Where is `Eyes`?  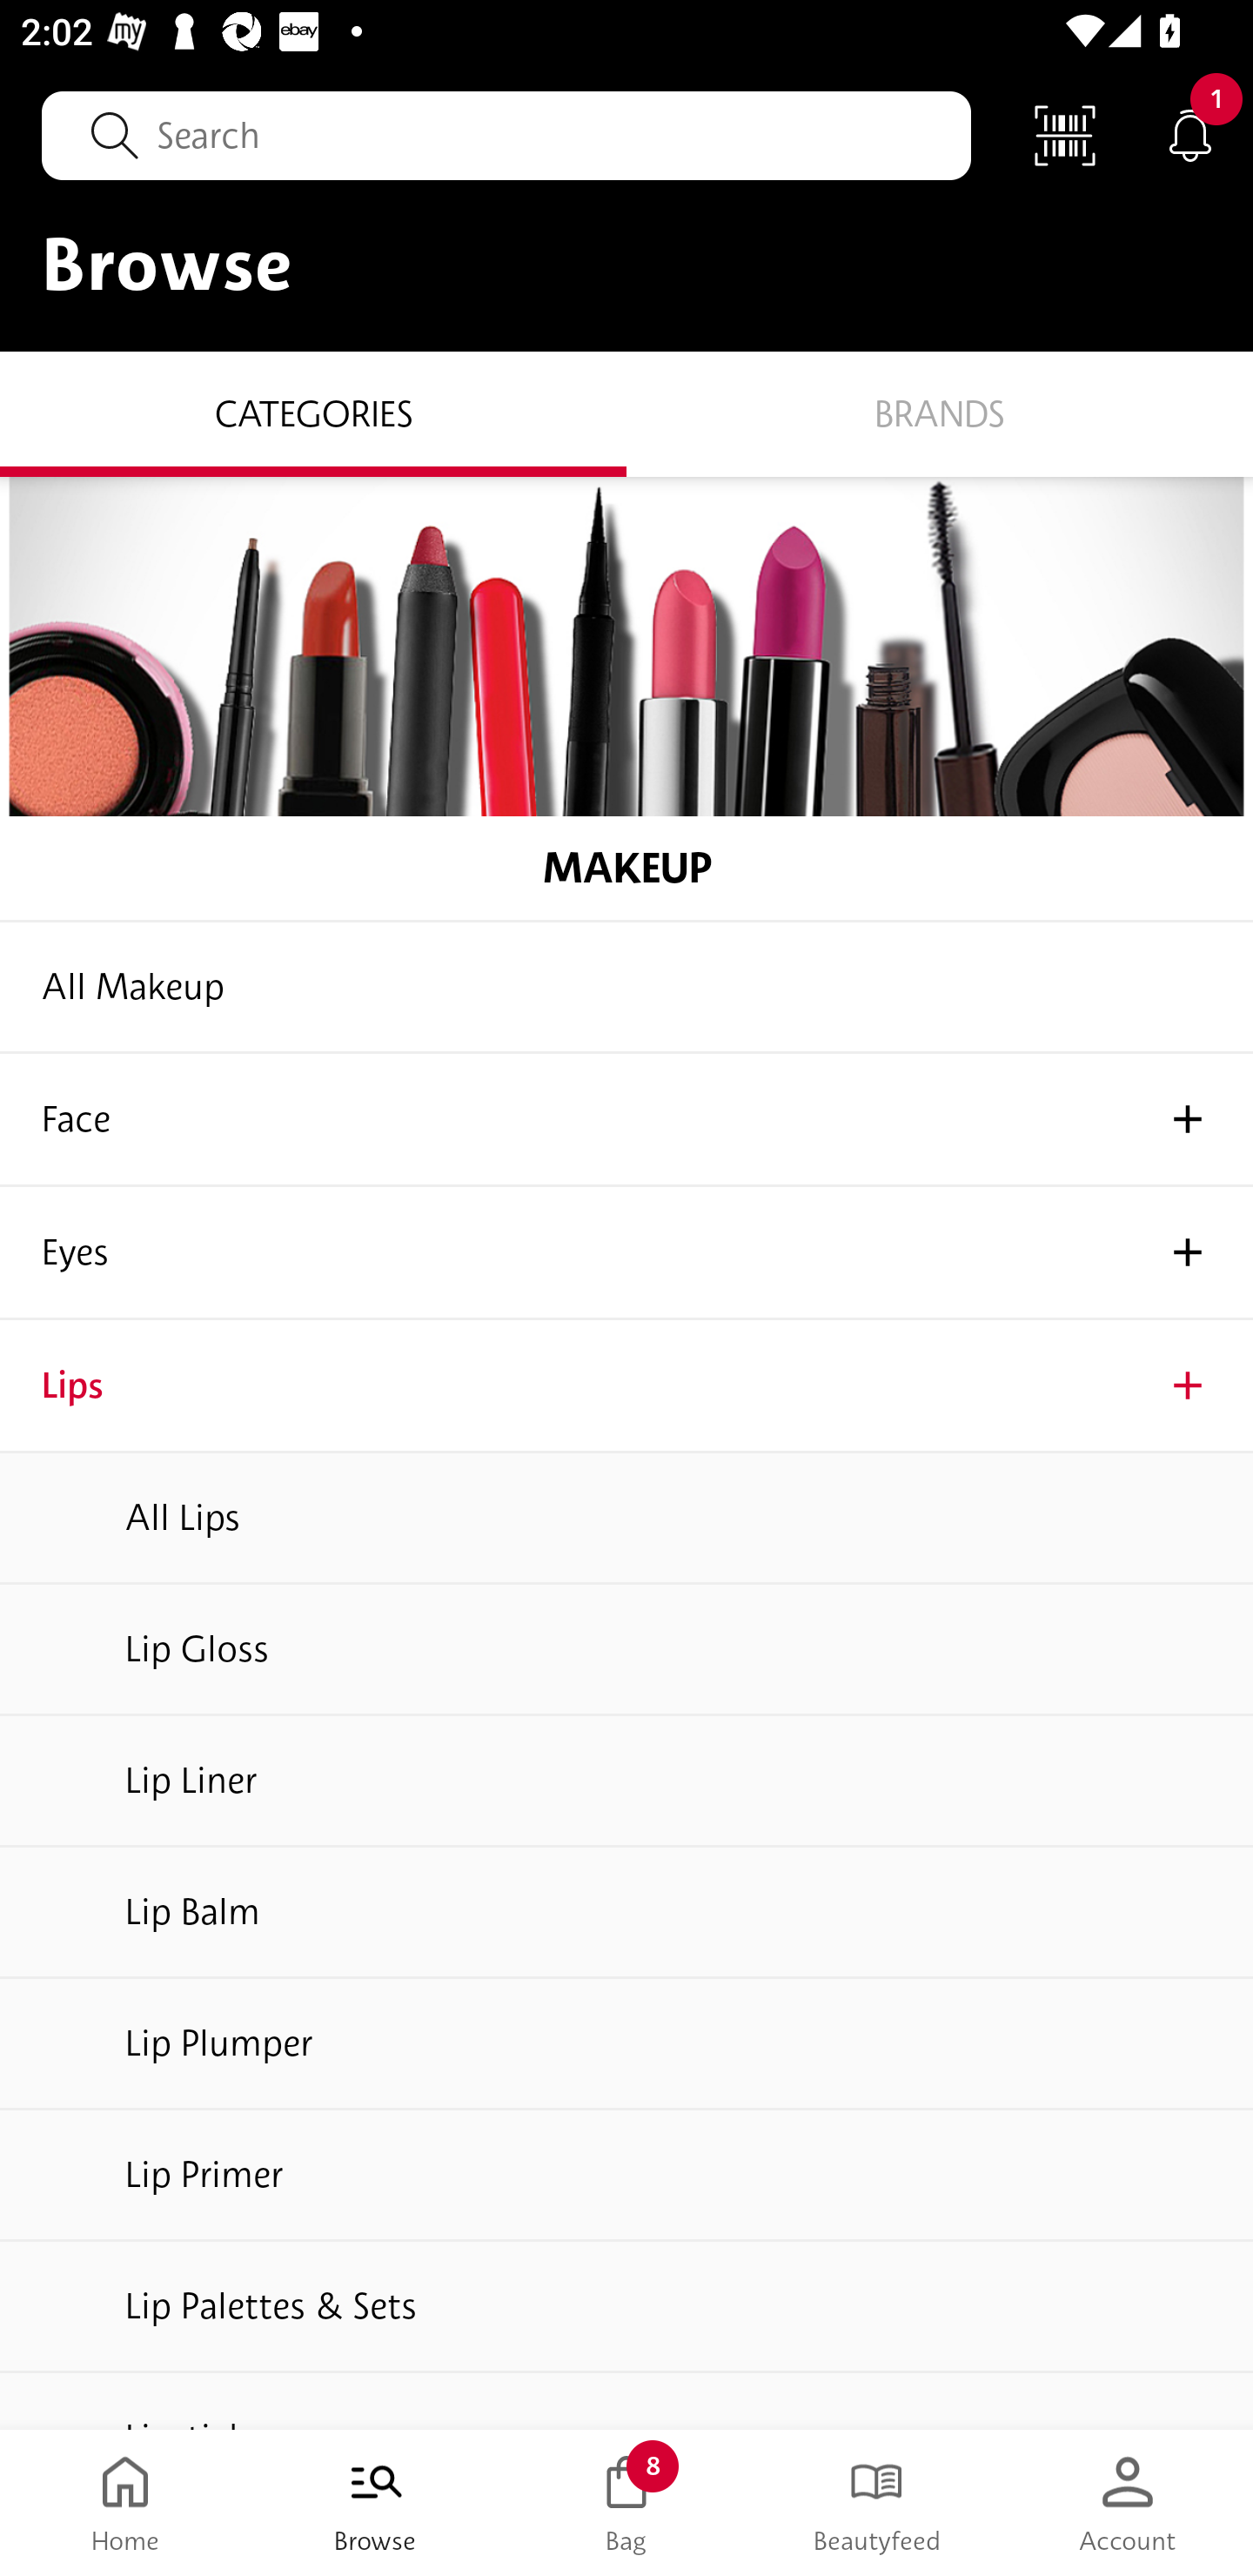
Eyes is located at coordinates (626, 1253).